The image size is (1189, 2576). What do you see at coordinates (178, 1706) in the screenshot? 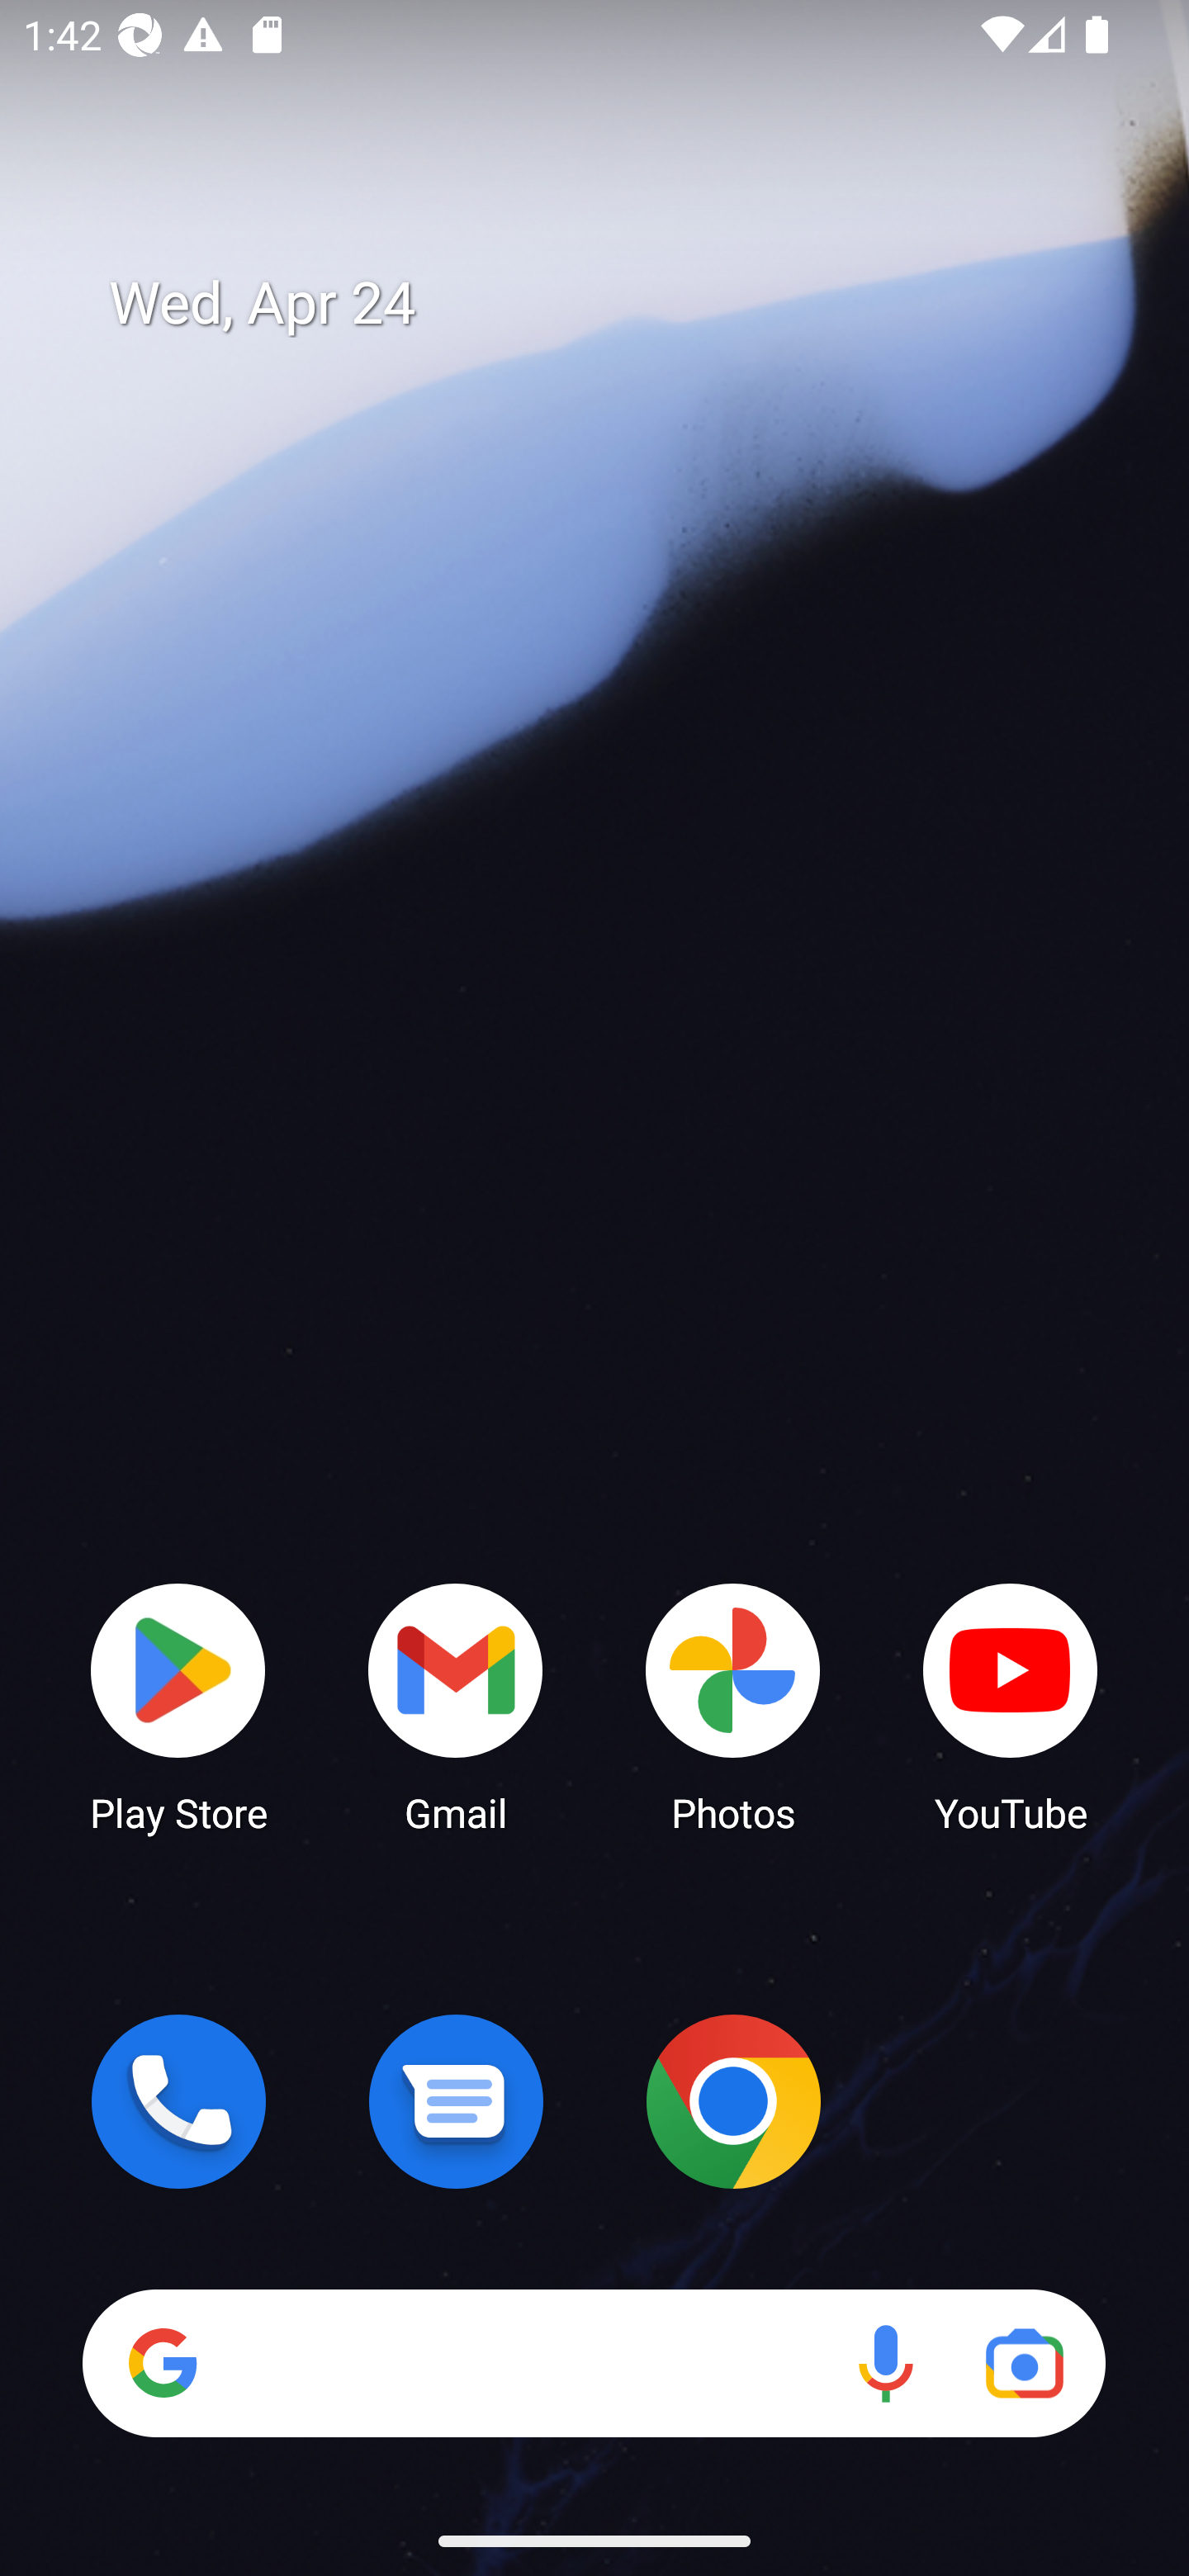
I see `Play Store` at bounding box center [178, 1706].